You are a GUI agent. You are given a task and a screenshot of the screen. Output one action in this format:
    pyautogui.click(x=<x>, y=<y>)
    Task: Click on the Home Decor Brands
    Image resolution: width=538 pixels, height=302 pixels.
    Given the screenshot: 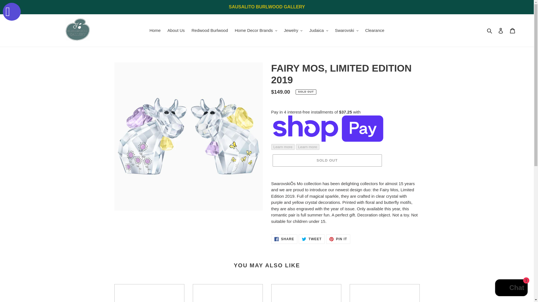 What is the action you would take?
    pyautogui.click(x=256, y=31)
    